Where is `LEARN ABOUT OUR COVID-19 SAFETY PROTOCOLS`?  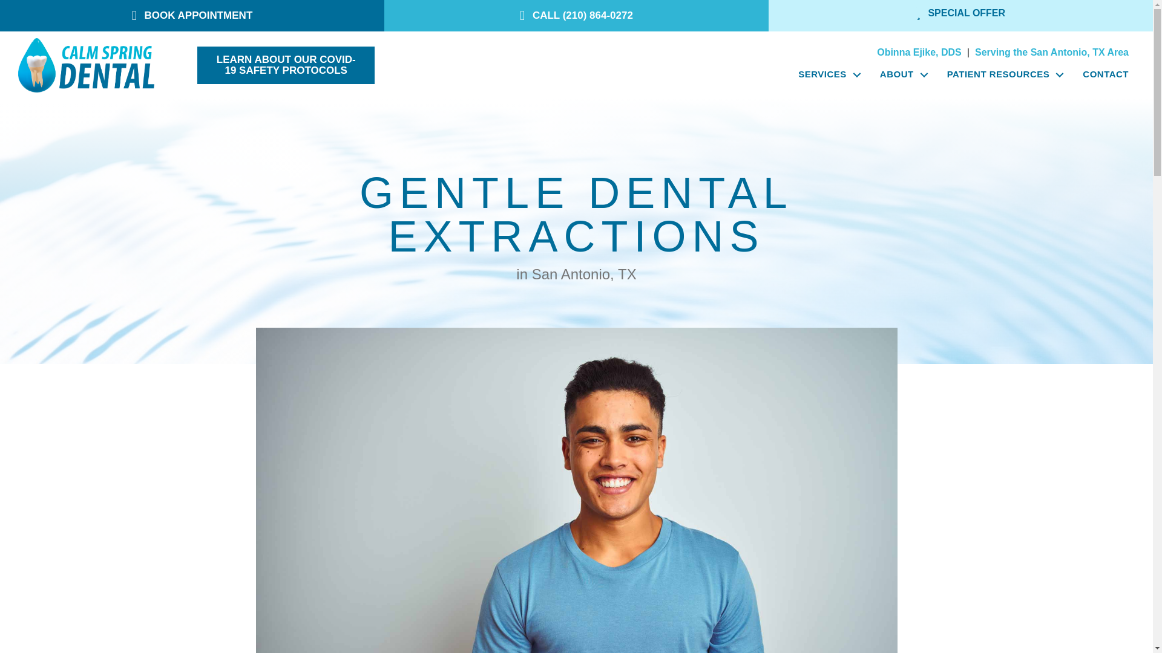 LEARN ABOUT OUR COVID-19 SAFETY PROTOCOLS is located at coordinates (286, 65).